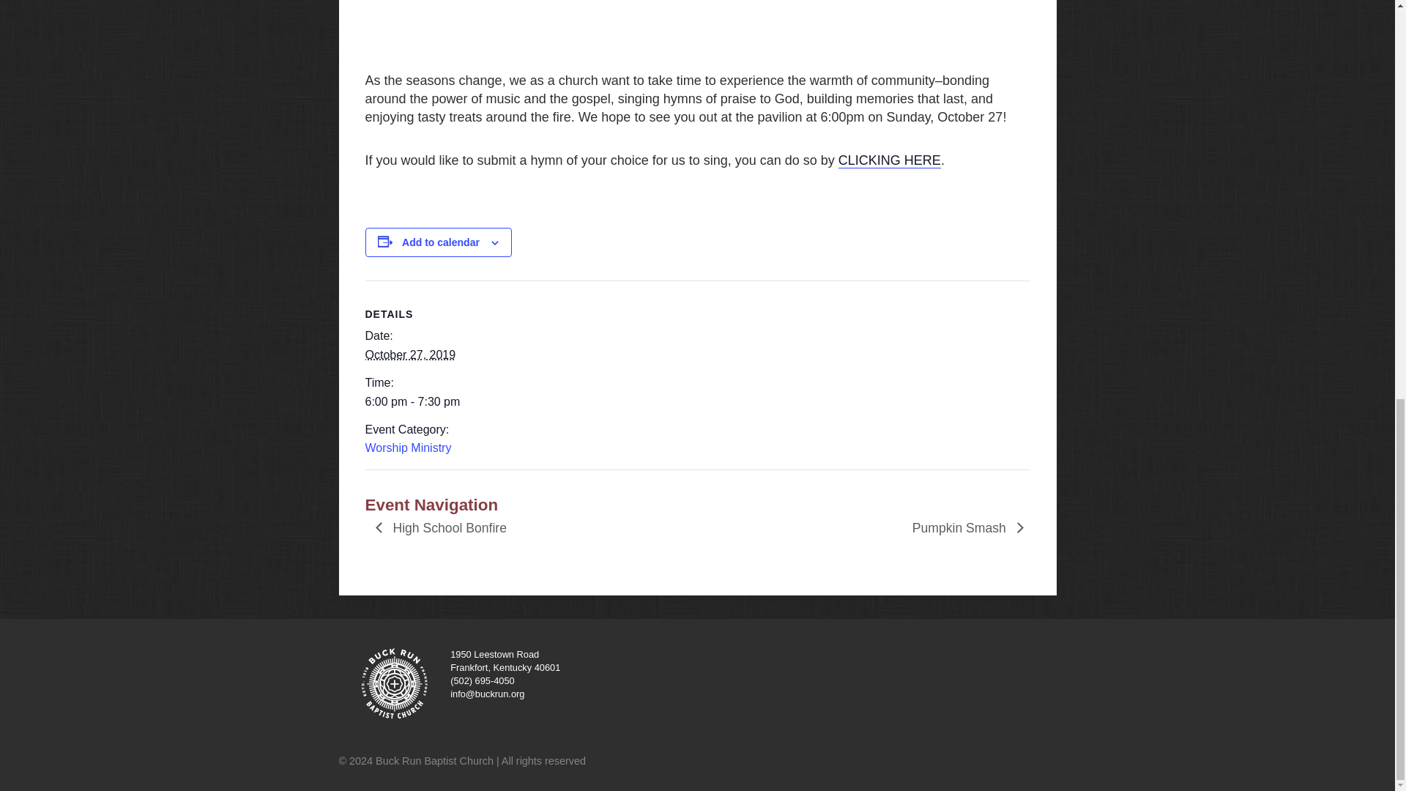 Image resolution: width=1406 pixels, height=791 pixels. Describe the element at coordinates (410, 354) in the screenshot. I see `2019-10-27` at that location.